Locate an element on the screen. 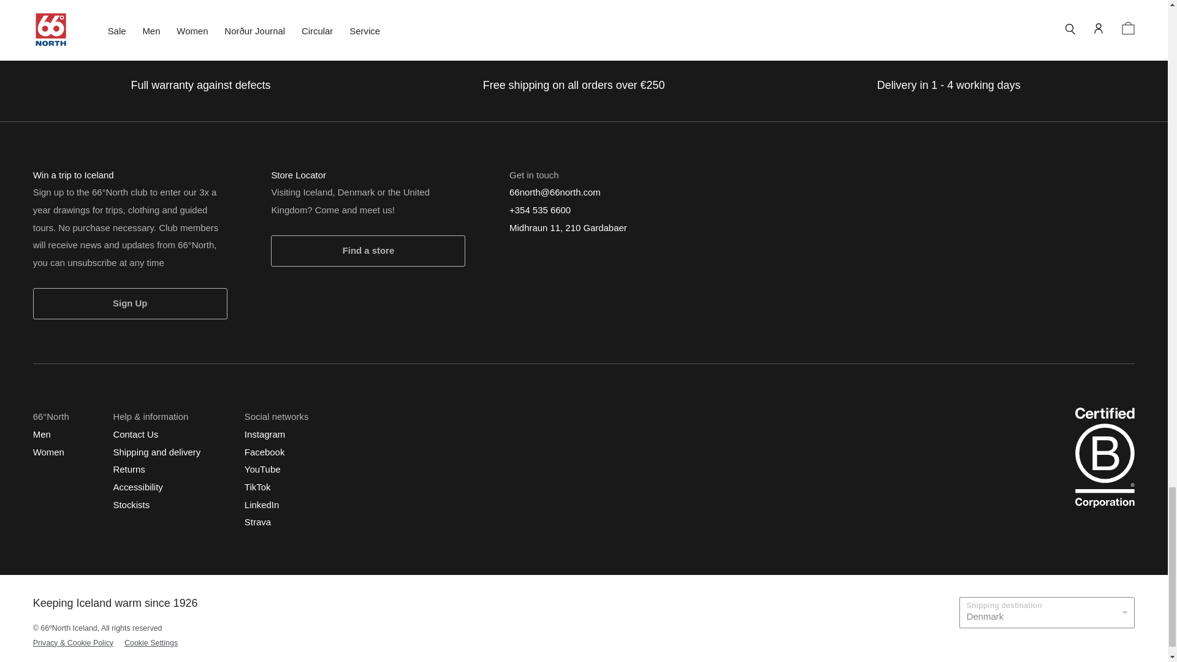 This screenshot has height=662, width=1177. Accessibility is located at coordinates (137, 487).